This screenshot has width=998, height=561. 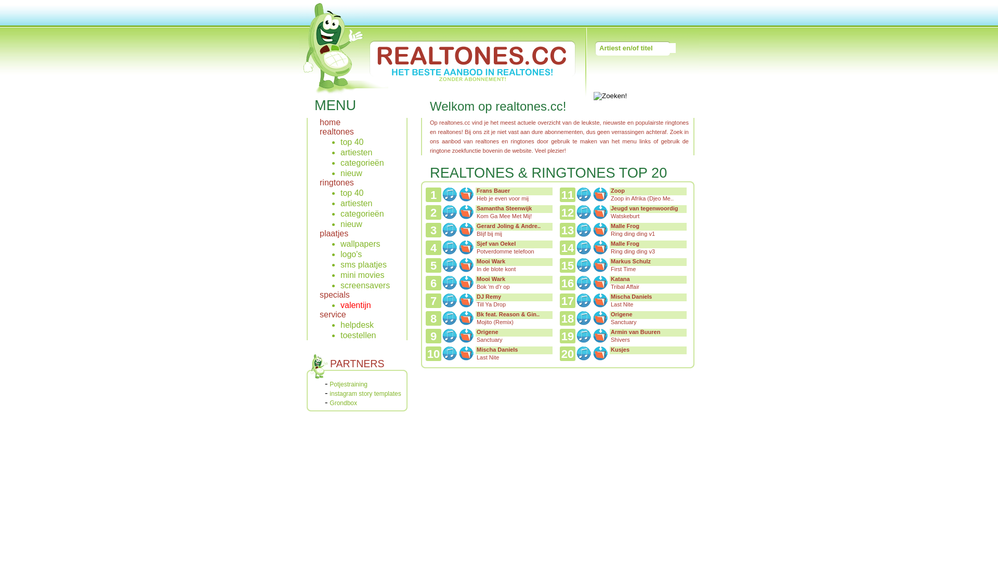 What do you see at coordinates (618, 191) in the screenshot?
I see `Zoop` at bounding box center [618, 191].